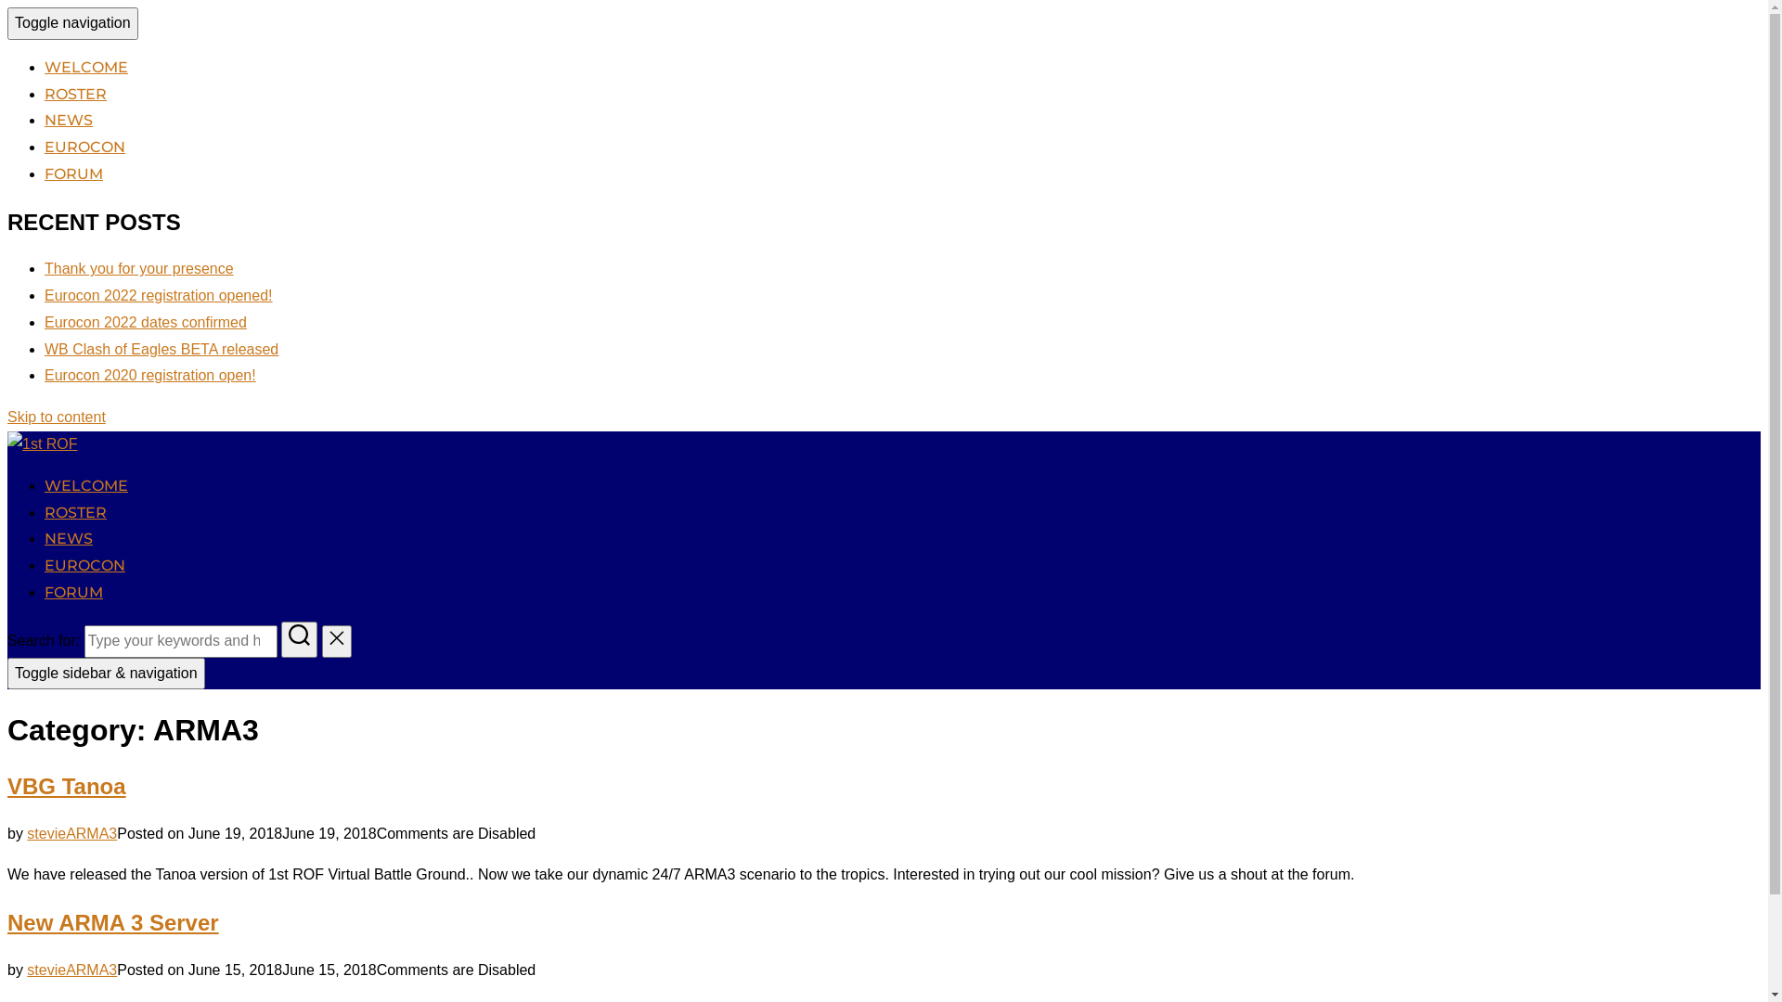 The image size is (1782, 1002). I want to click on WB Clash of Eagles BETA released, so click(161, 349).